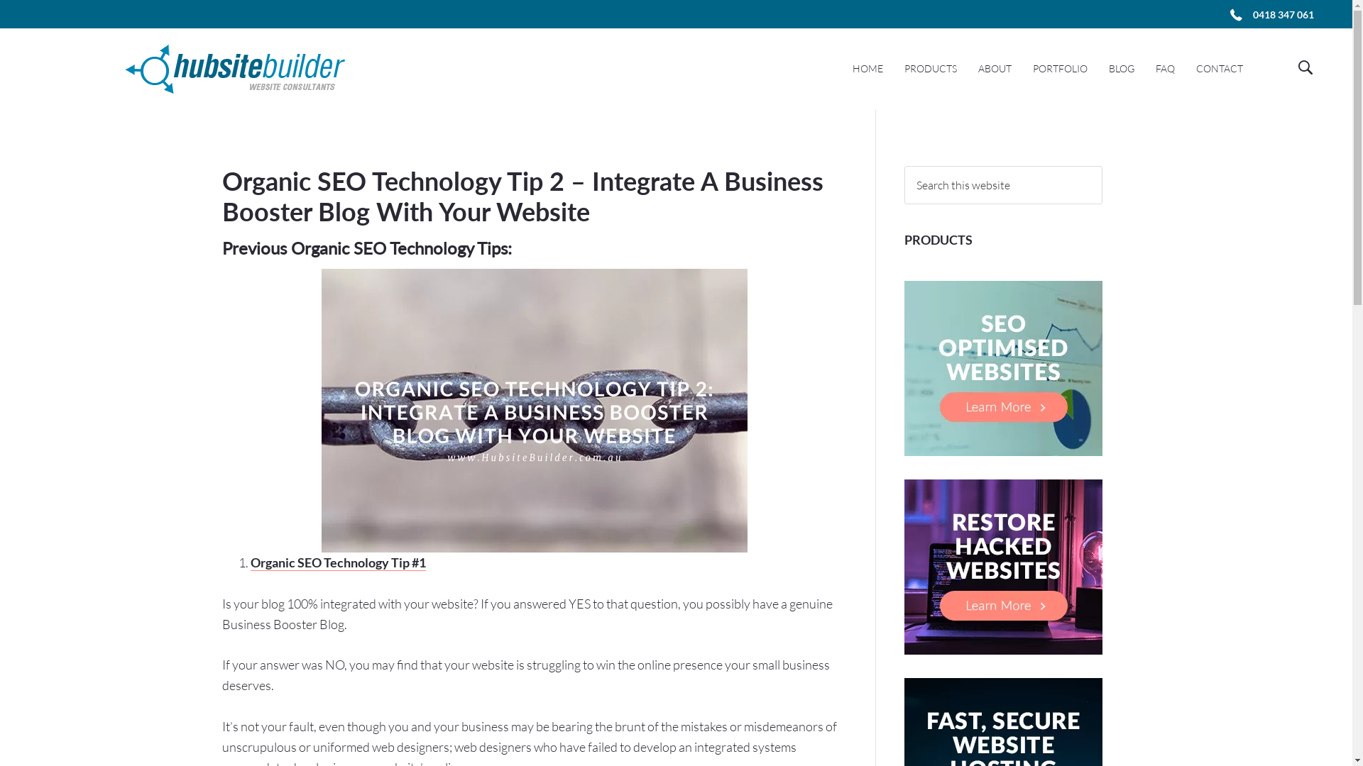  I want to click on HOME, so click(867, 70).